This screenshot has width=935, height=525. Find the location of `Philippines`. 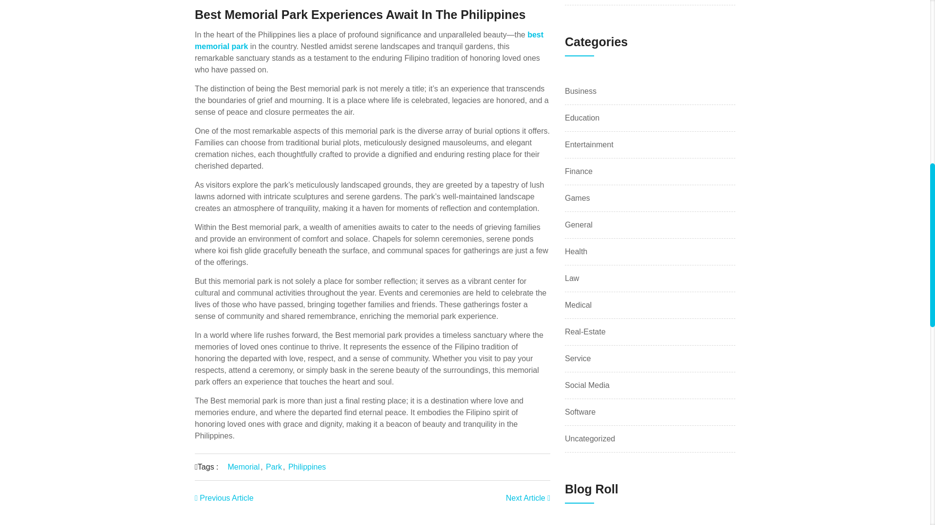

Philippines is located at coordinates (307, 467).